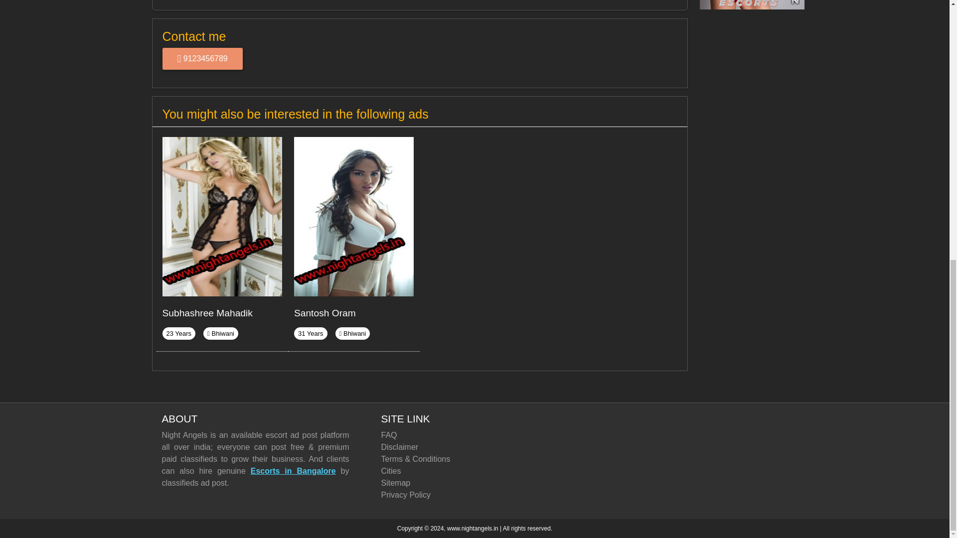  Describe the element at coordinates (420, 471) in the screenshot. I see `Cities` at that location.